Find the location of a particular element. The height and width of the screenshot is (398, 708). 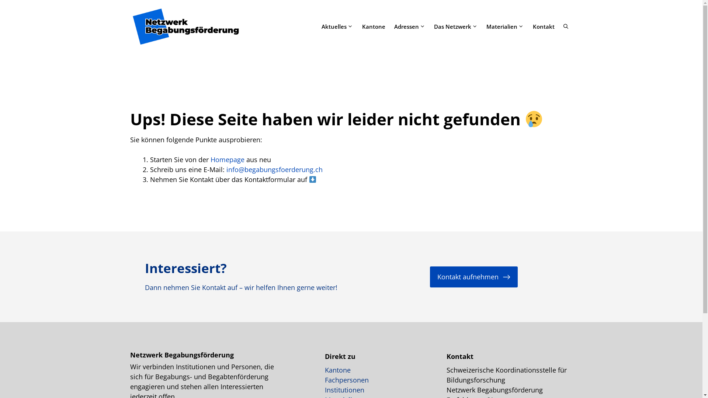

Kontakt is located at coordinates (544, 27).